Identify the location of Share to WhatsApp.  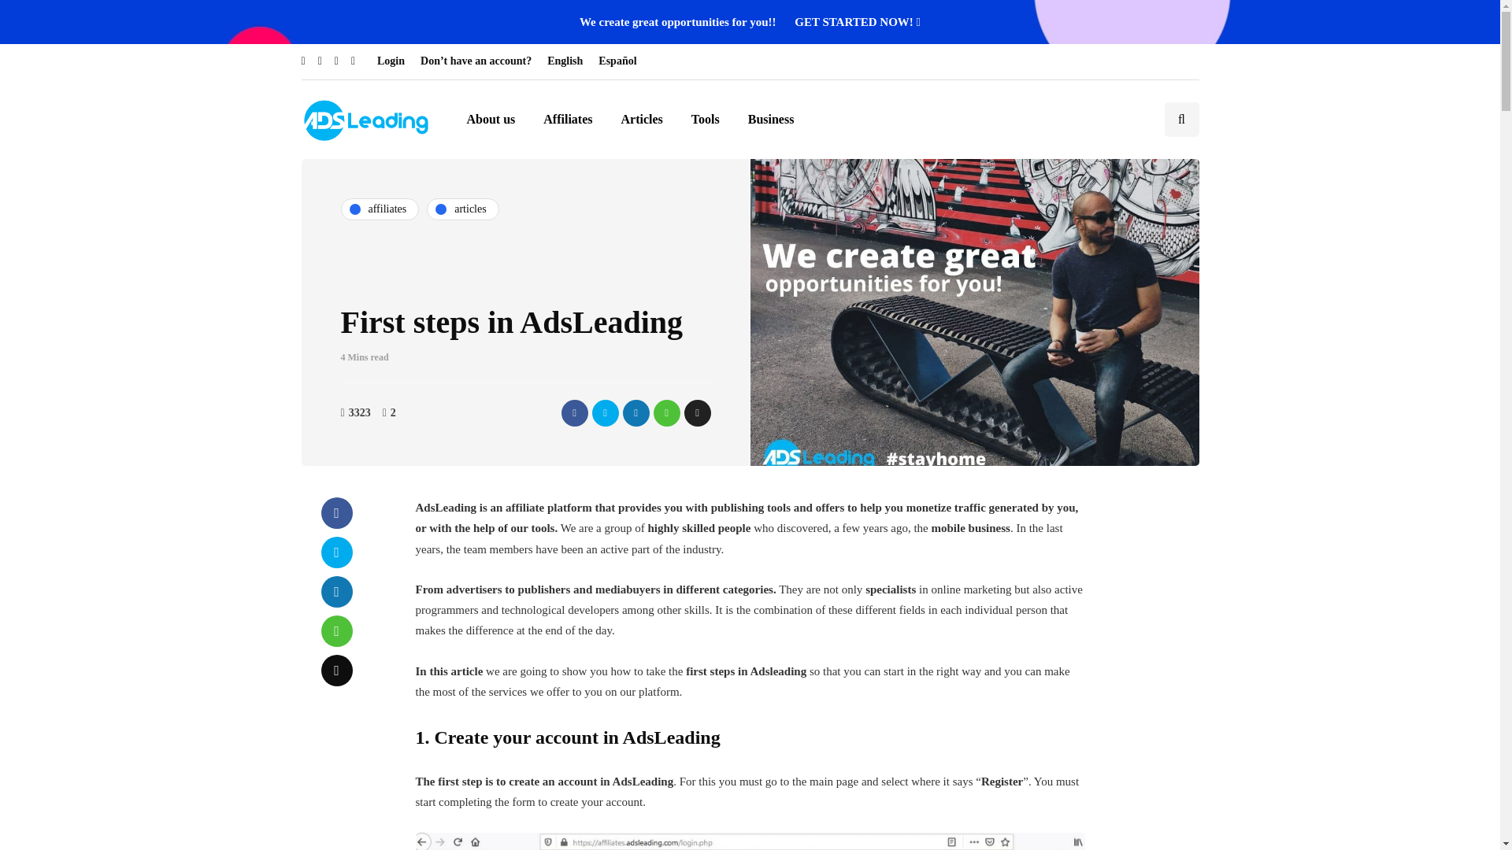
(666, 412).